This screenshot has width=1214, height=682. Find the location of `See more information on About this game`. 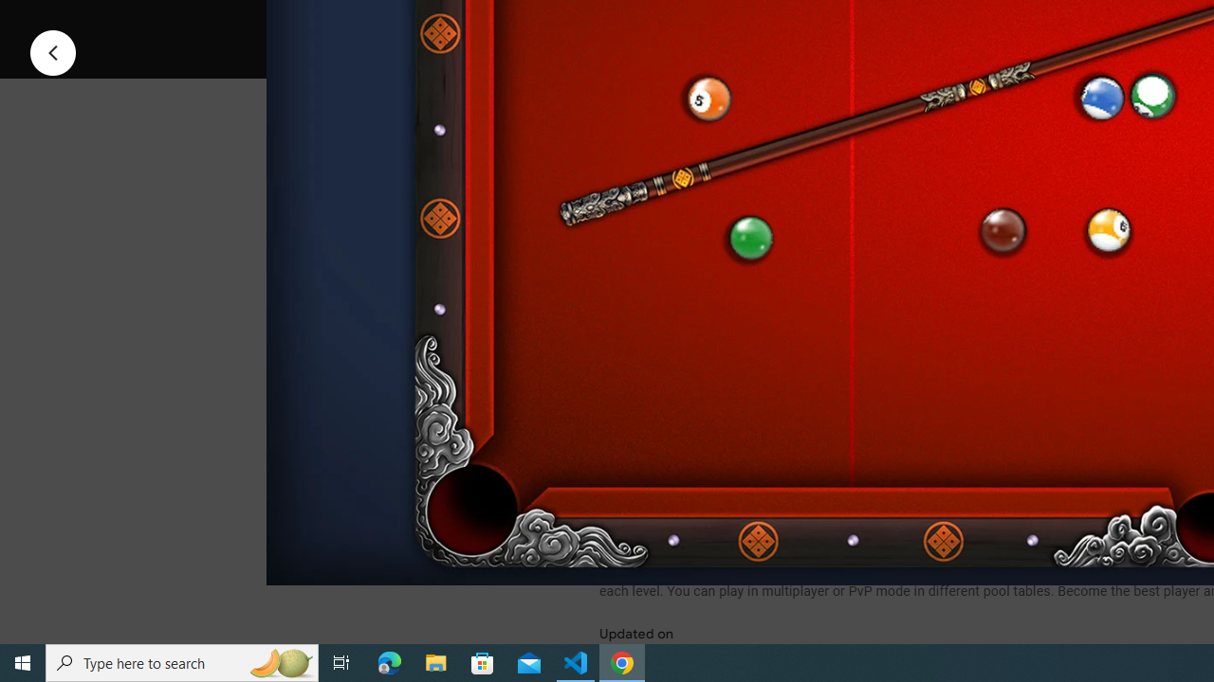

See more information on About this game is located at coordinates (787, 453).